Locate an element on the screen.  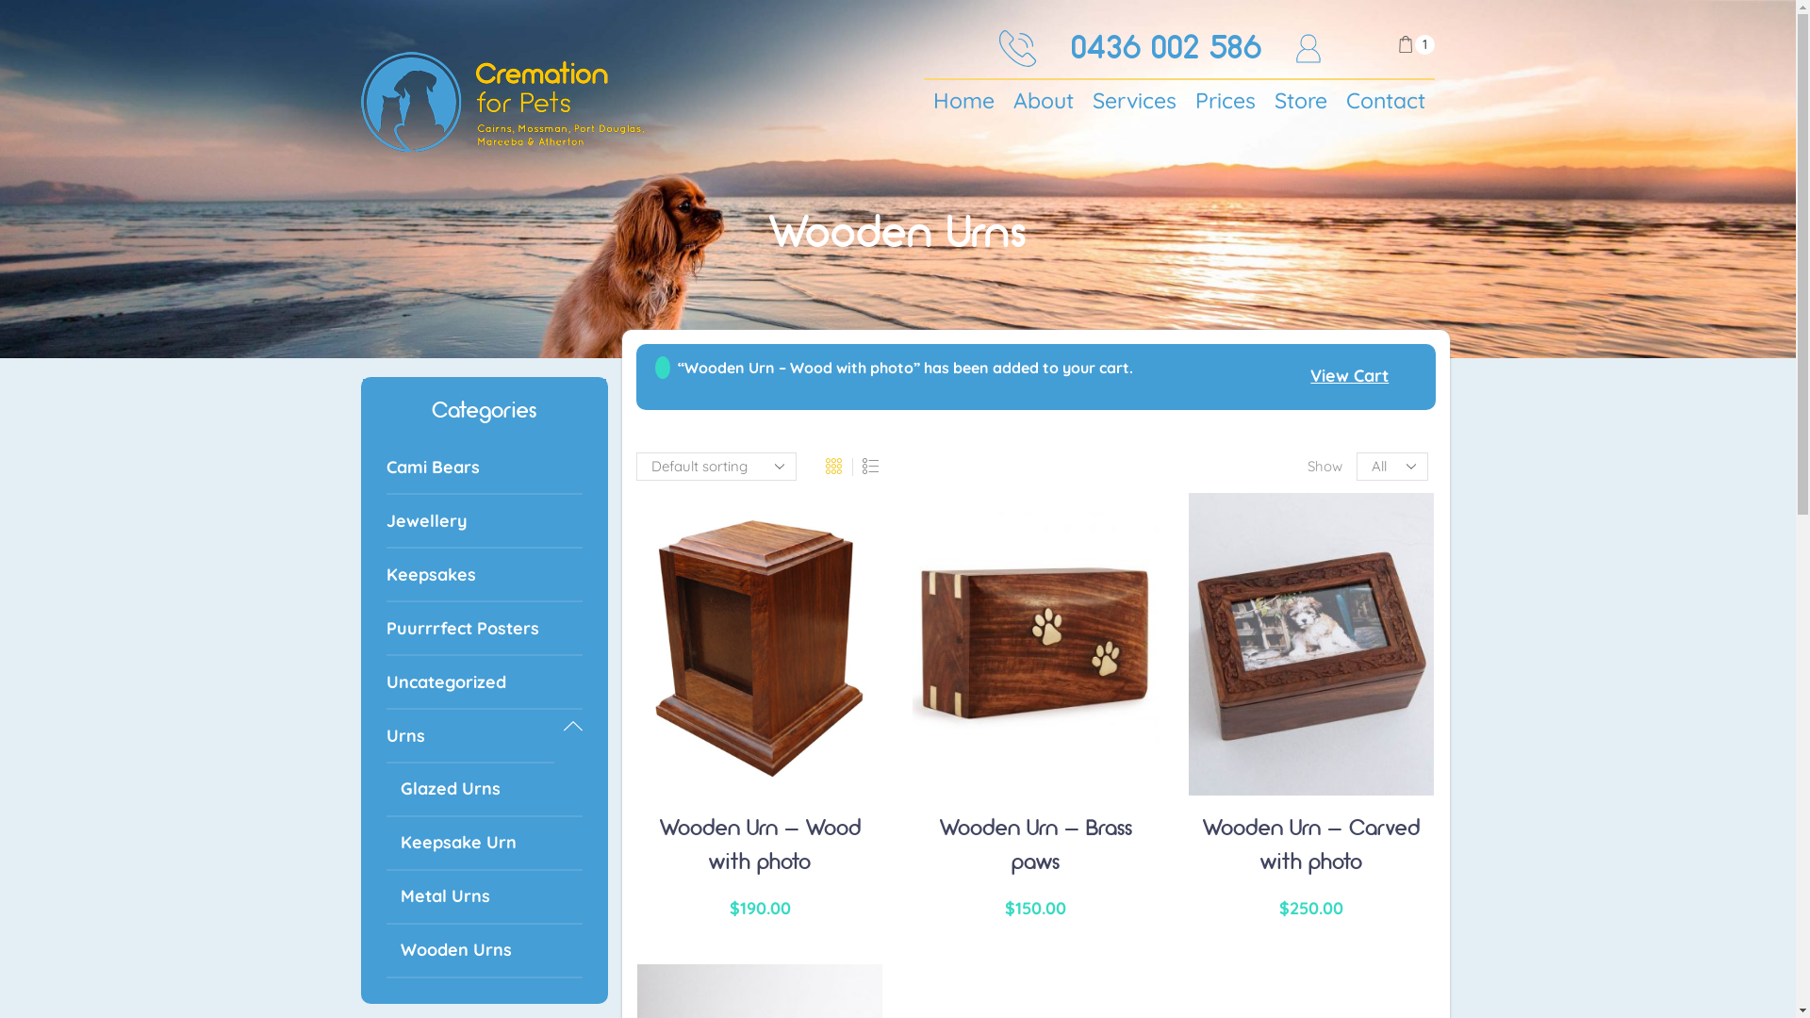
Store is located at coordinates (1301, 102).